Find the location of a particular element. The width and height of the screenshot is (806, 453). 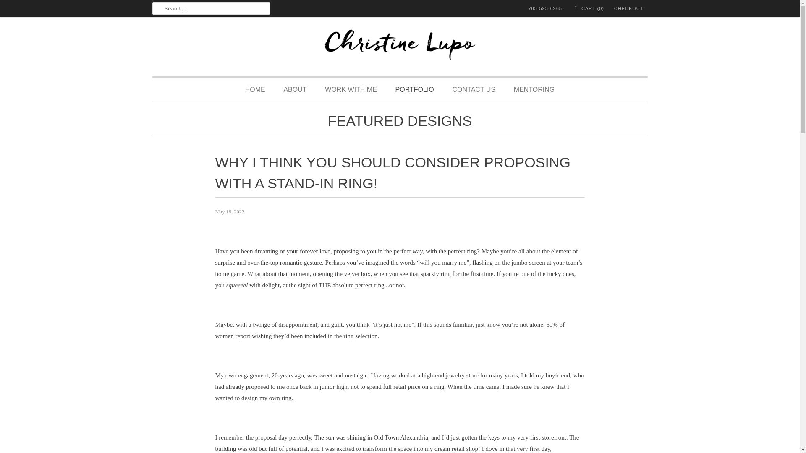

WORK WITH ME is located at coordinates (351, 90).